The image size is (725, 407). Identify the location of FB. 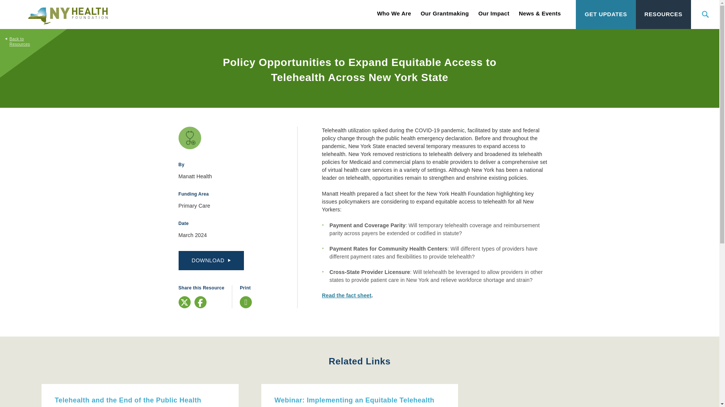
(200, 303).